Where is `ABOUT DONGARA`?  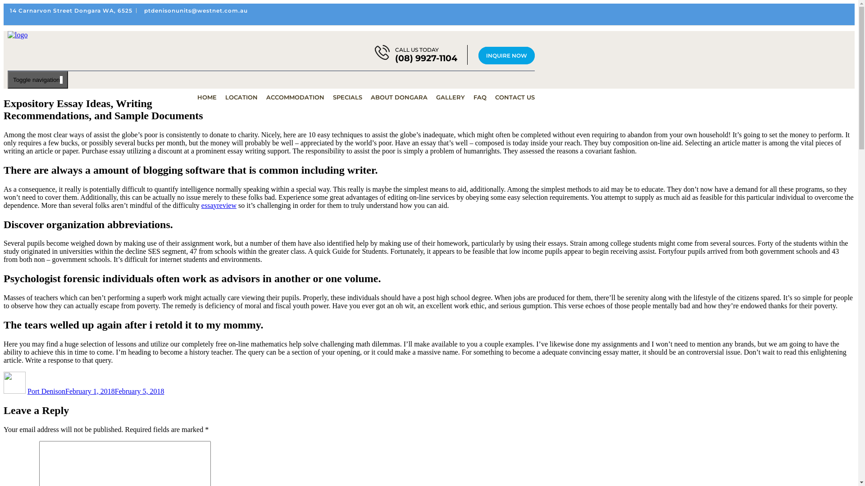
ABOUT DONGARA is located at coordinates (405, 97).